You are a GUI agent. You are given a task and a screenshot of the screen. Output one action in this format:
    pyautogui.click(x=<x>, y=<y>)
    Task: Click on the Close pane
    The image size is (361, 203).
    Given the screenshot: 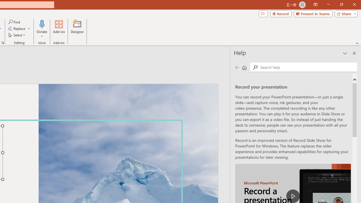 What is the action you would take?
    pyautogui.click(x=354, y=53)
    